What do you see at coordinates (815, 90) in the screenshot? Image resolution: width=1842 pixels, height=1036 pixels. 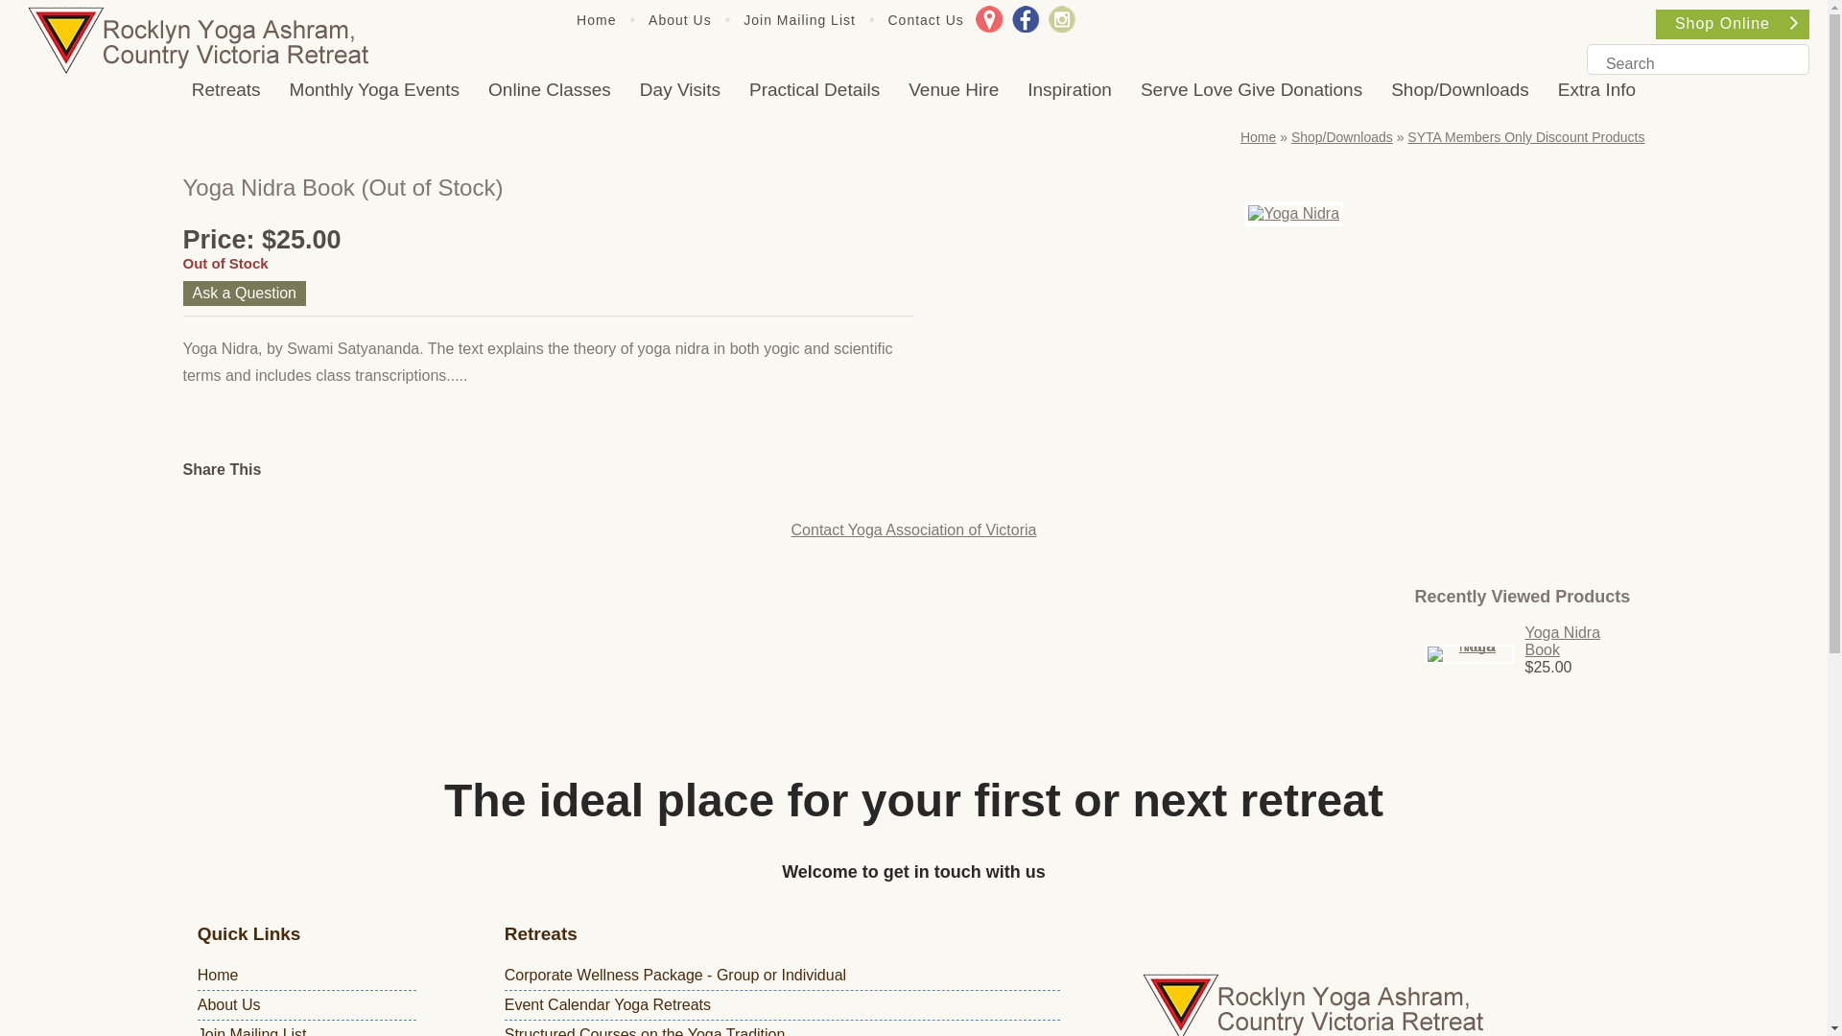 I see `Practical Details` at bounding box center [815, 90].